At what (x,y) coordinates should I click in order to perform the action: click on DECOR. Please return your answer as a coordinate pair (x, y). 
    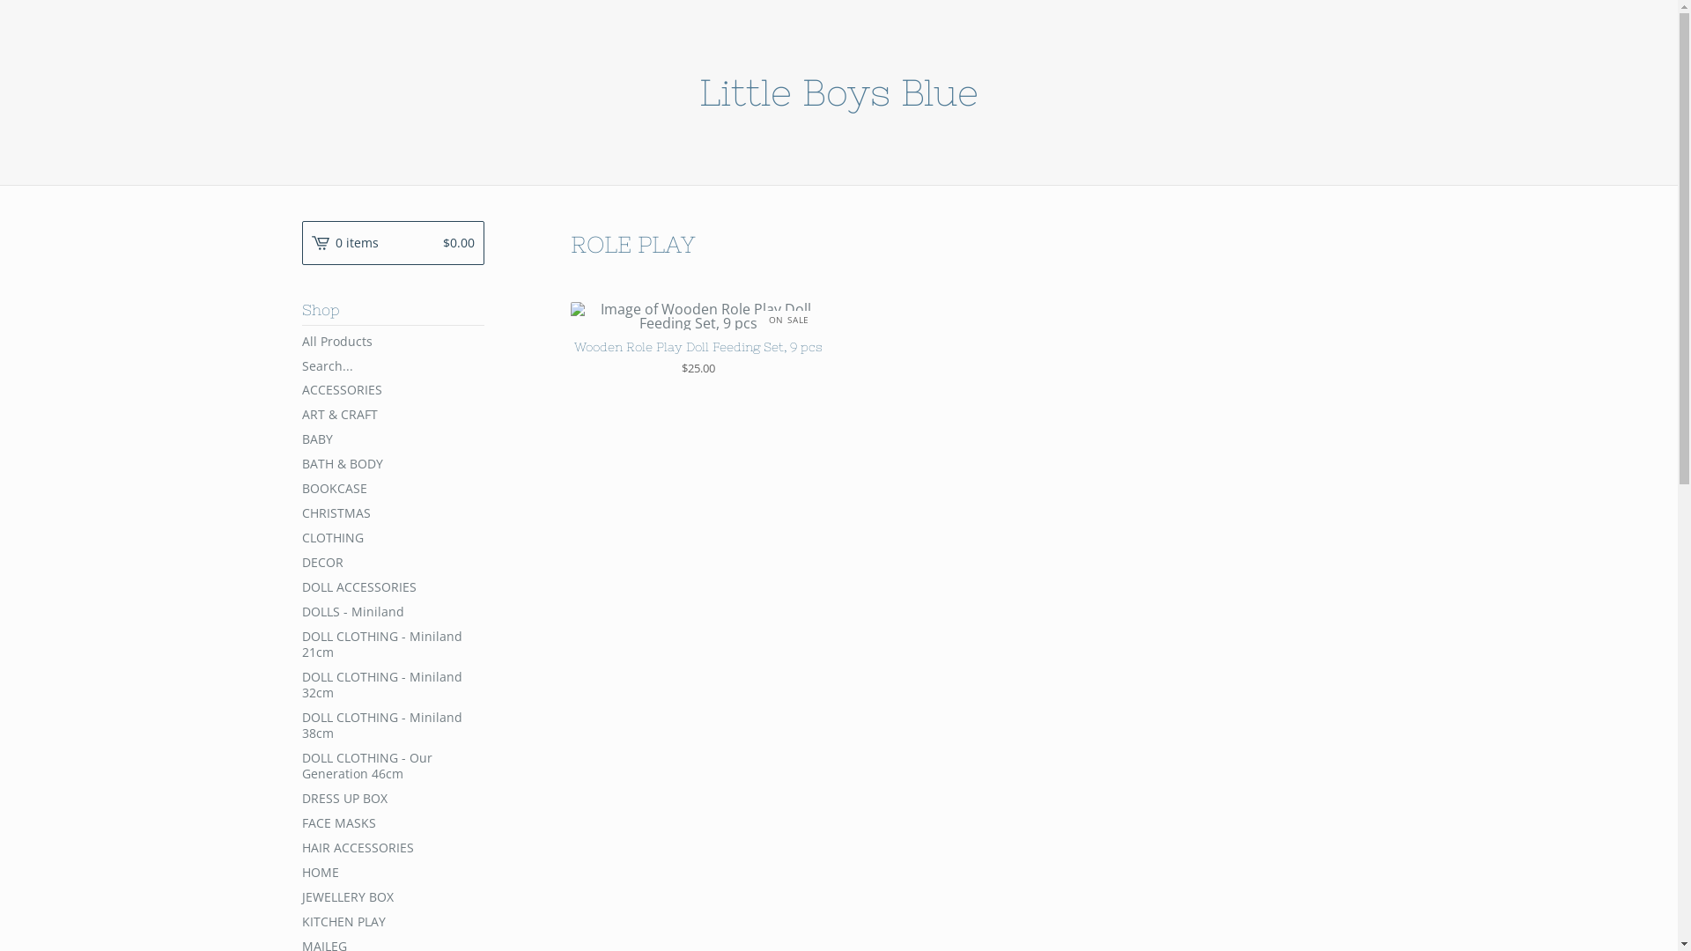
    Looking at the image, I should click on (393, 563).